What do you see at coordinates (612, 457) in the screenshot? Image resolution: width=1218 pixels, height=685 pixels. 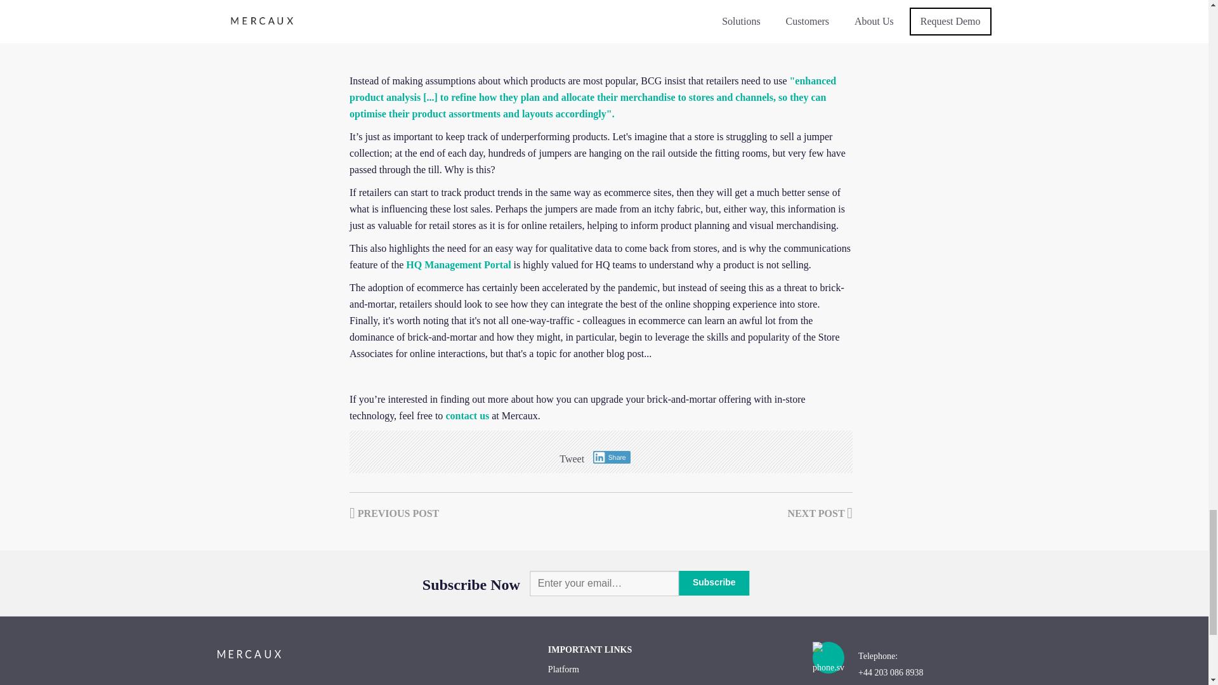 I see `Share` at bounding box center [612, 457].